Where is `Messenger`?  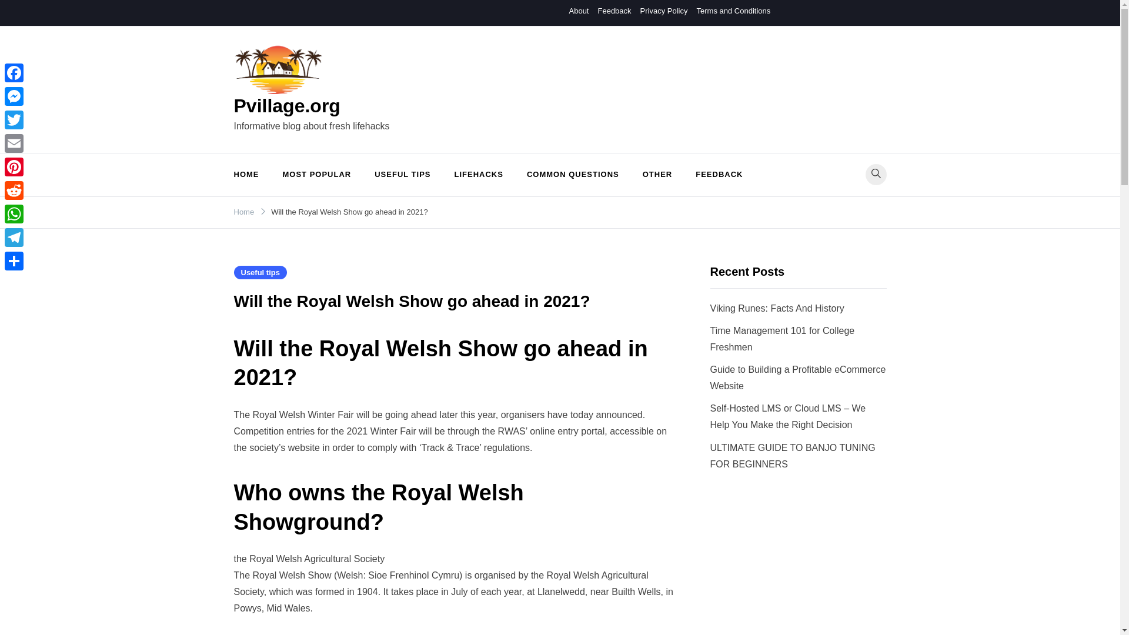
Messenger is located at coordinates (14, 96).